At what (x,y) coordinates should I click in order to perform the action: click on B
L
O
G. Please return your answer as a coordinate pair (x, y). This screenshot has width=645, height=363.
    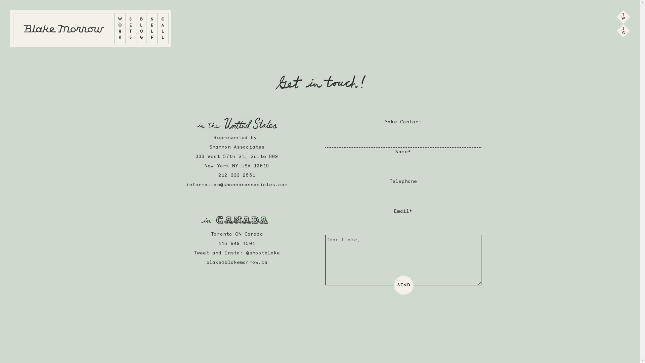
    Looking at the image, I should click on (141, 29).